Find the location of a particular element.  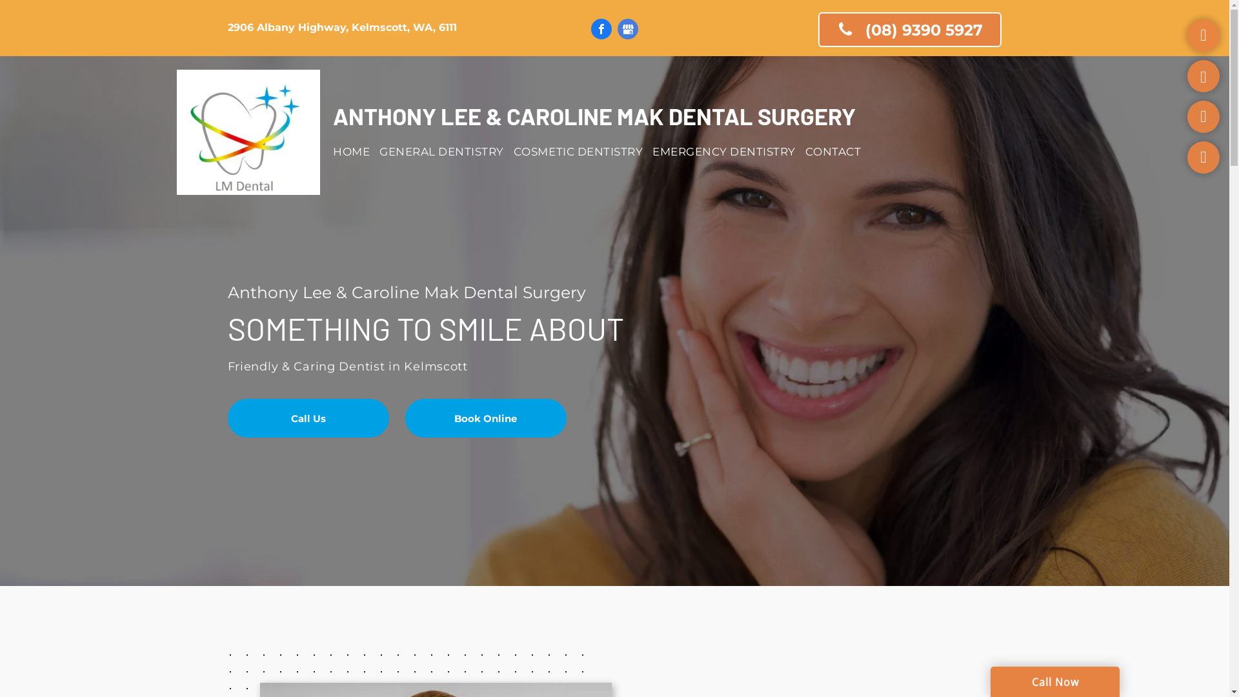

Lee & Mak Dental Surgery is located at coordinates (249, 132).